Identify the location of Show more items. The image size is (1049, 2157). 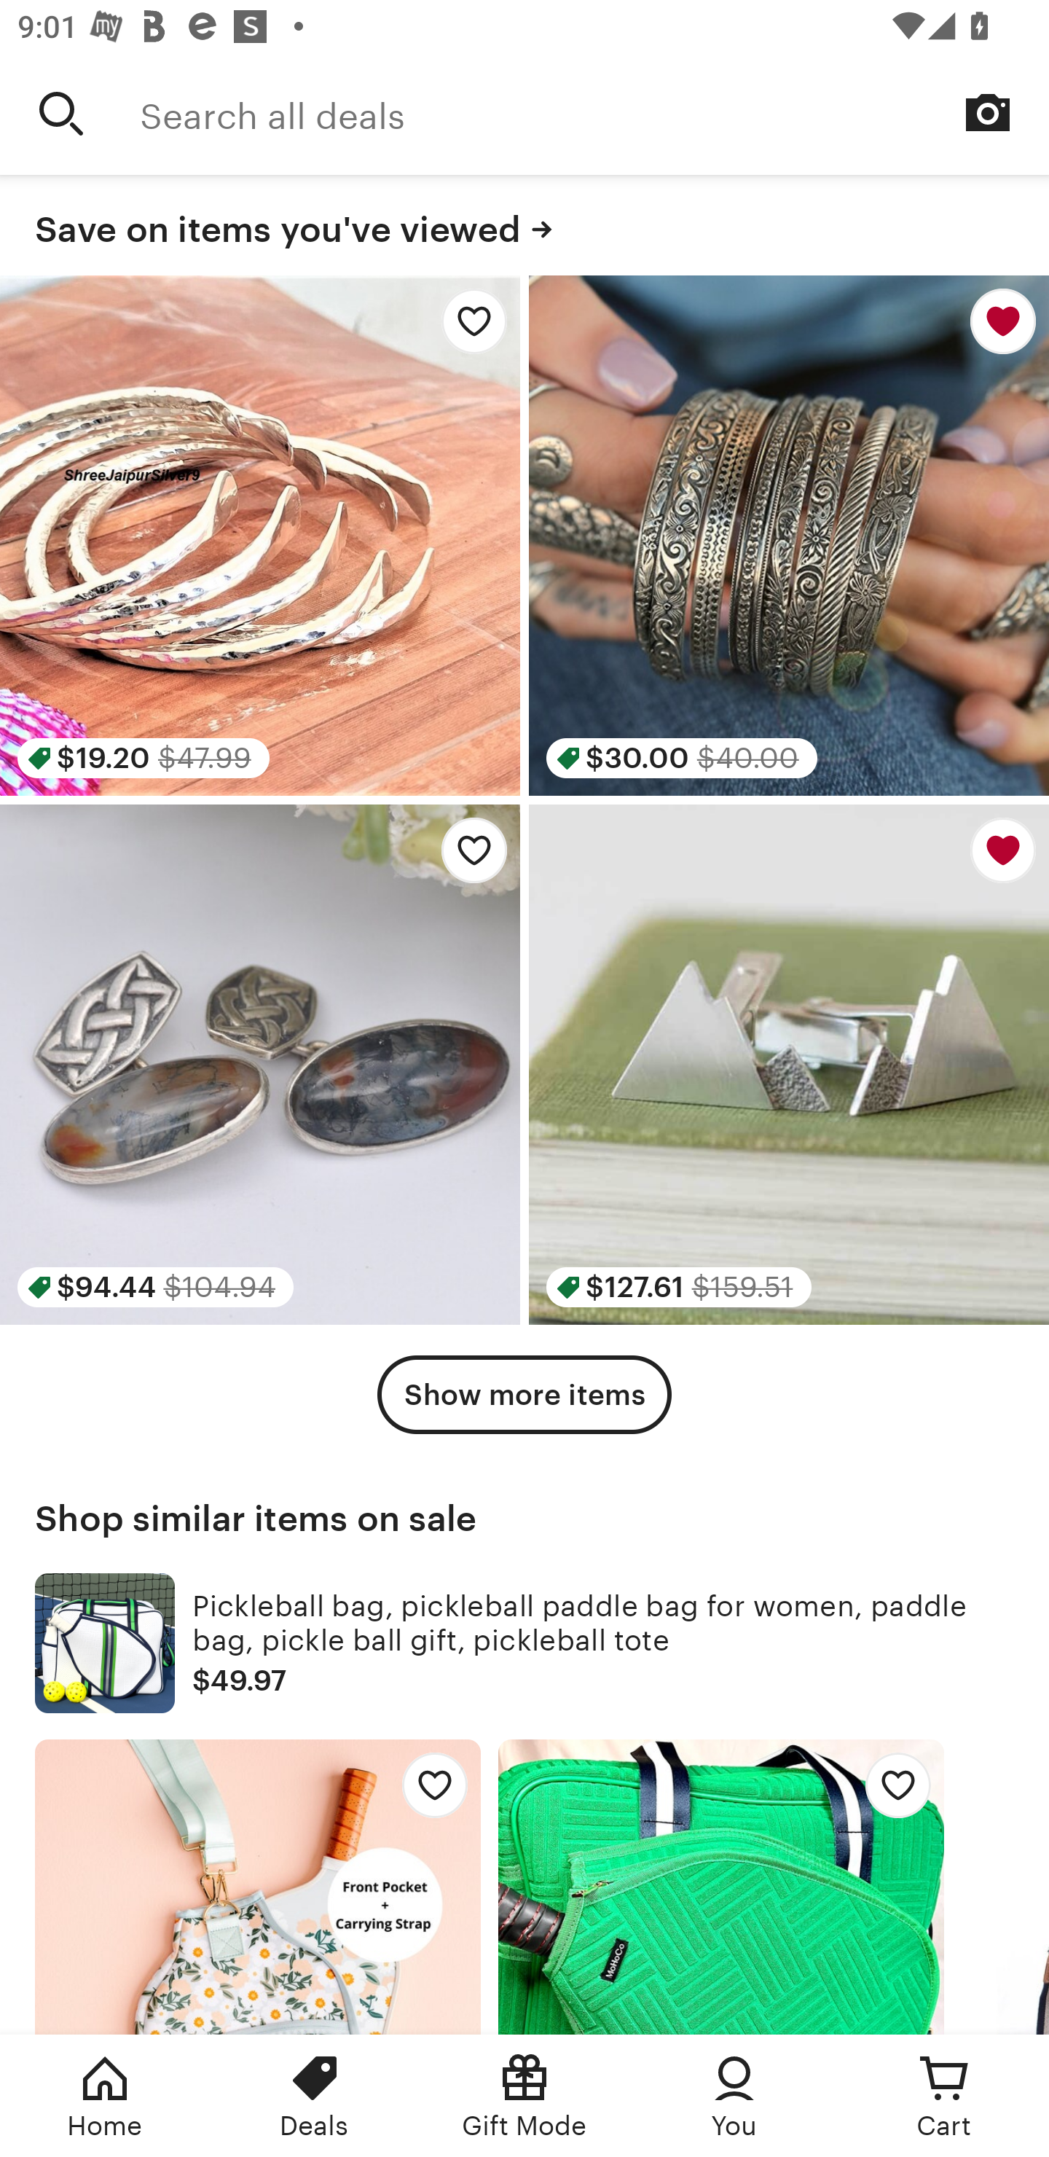
(524, 1395).